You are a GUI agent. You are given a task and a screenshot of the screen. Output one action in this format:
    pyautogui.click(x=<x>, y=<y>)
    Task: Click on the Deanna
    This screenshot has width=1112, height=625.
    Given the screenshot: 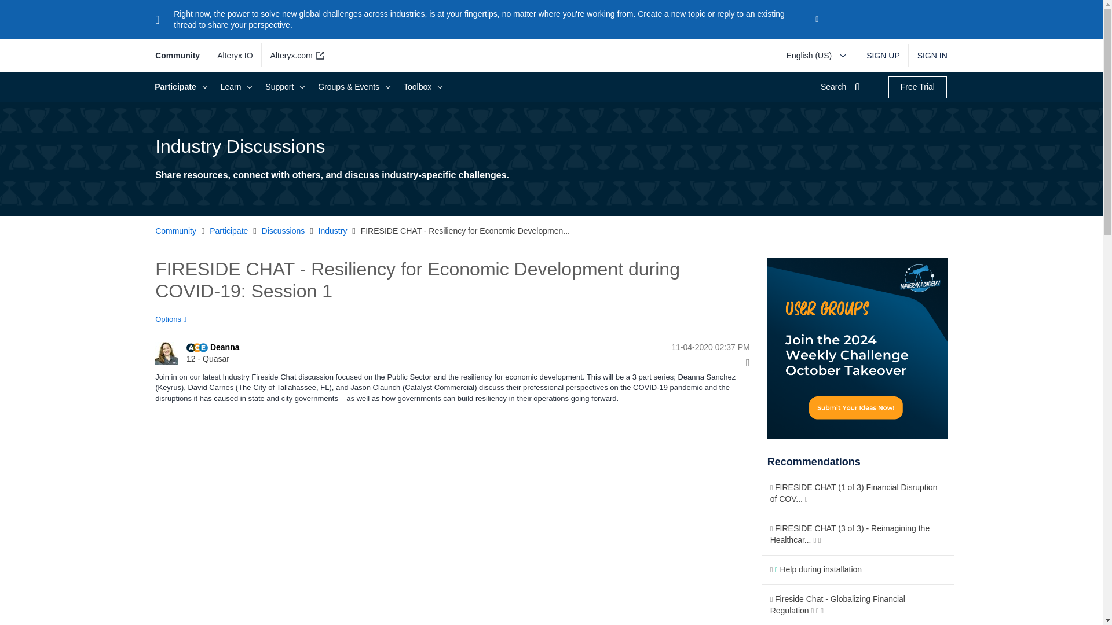 What is the action you would take?
    pyautogui.click(x=167, y=353)
    